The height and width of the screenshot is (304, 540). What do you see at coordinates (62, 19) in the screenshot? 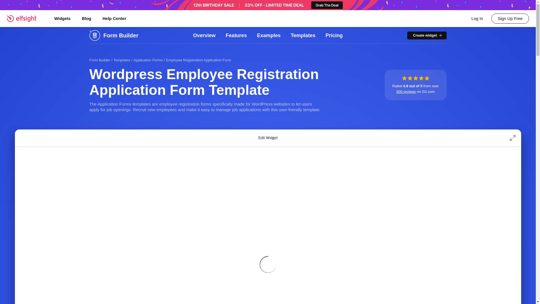
I see `Widgets` at bounding box center [62, 19].